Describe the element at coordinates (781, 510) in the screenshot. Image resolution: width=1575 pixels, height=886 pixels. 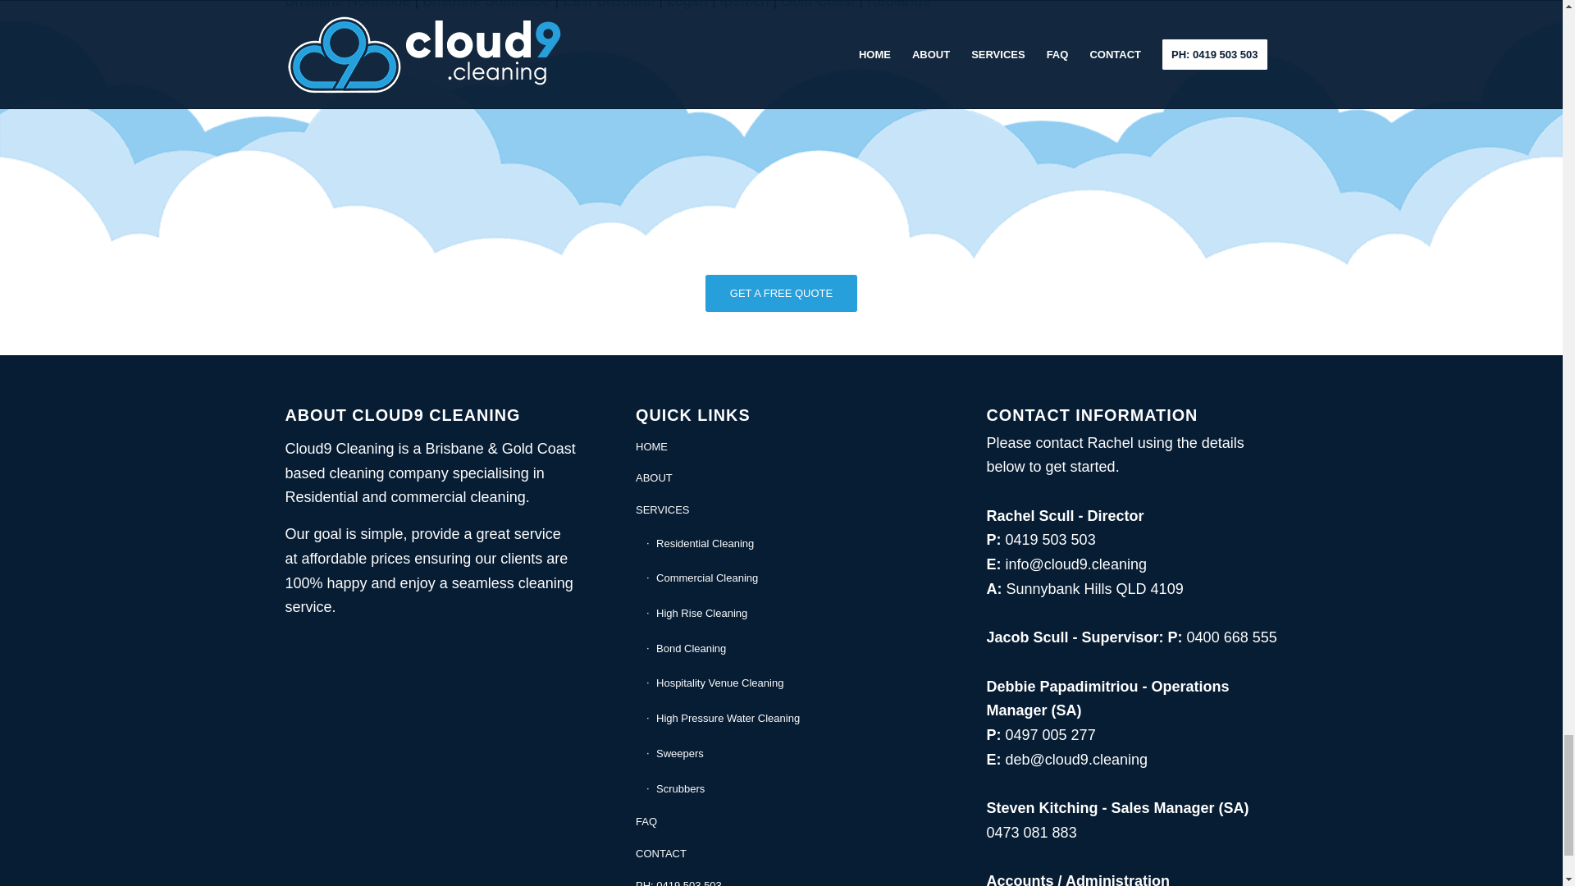
I see `SERVICES` at that location.